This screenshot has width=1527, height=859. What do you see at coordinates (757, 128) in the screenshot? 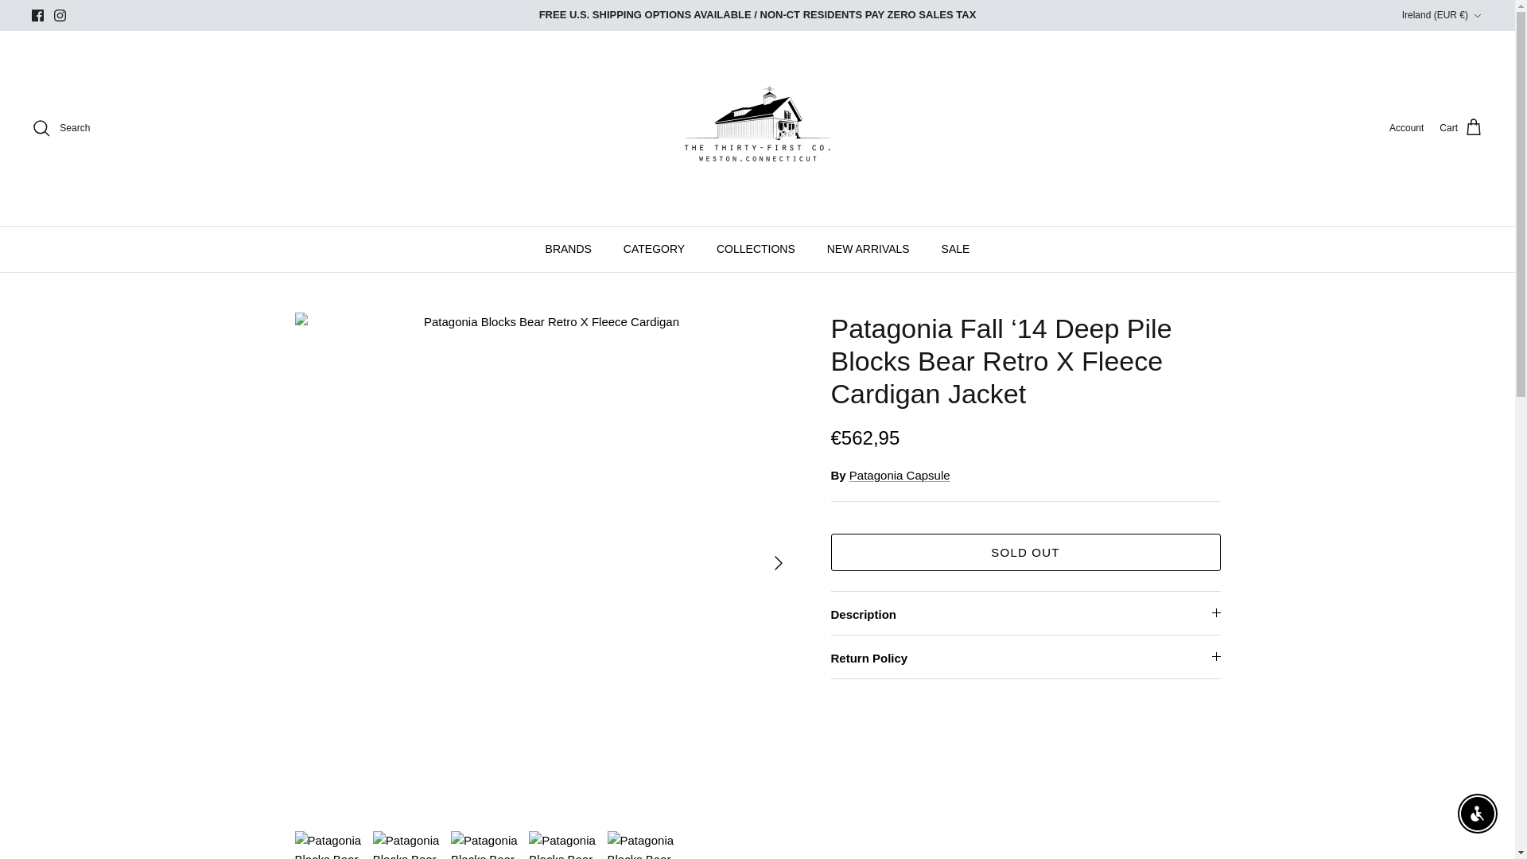
I see `The Thirty-First Co.` at bounding box center [757, 128].